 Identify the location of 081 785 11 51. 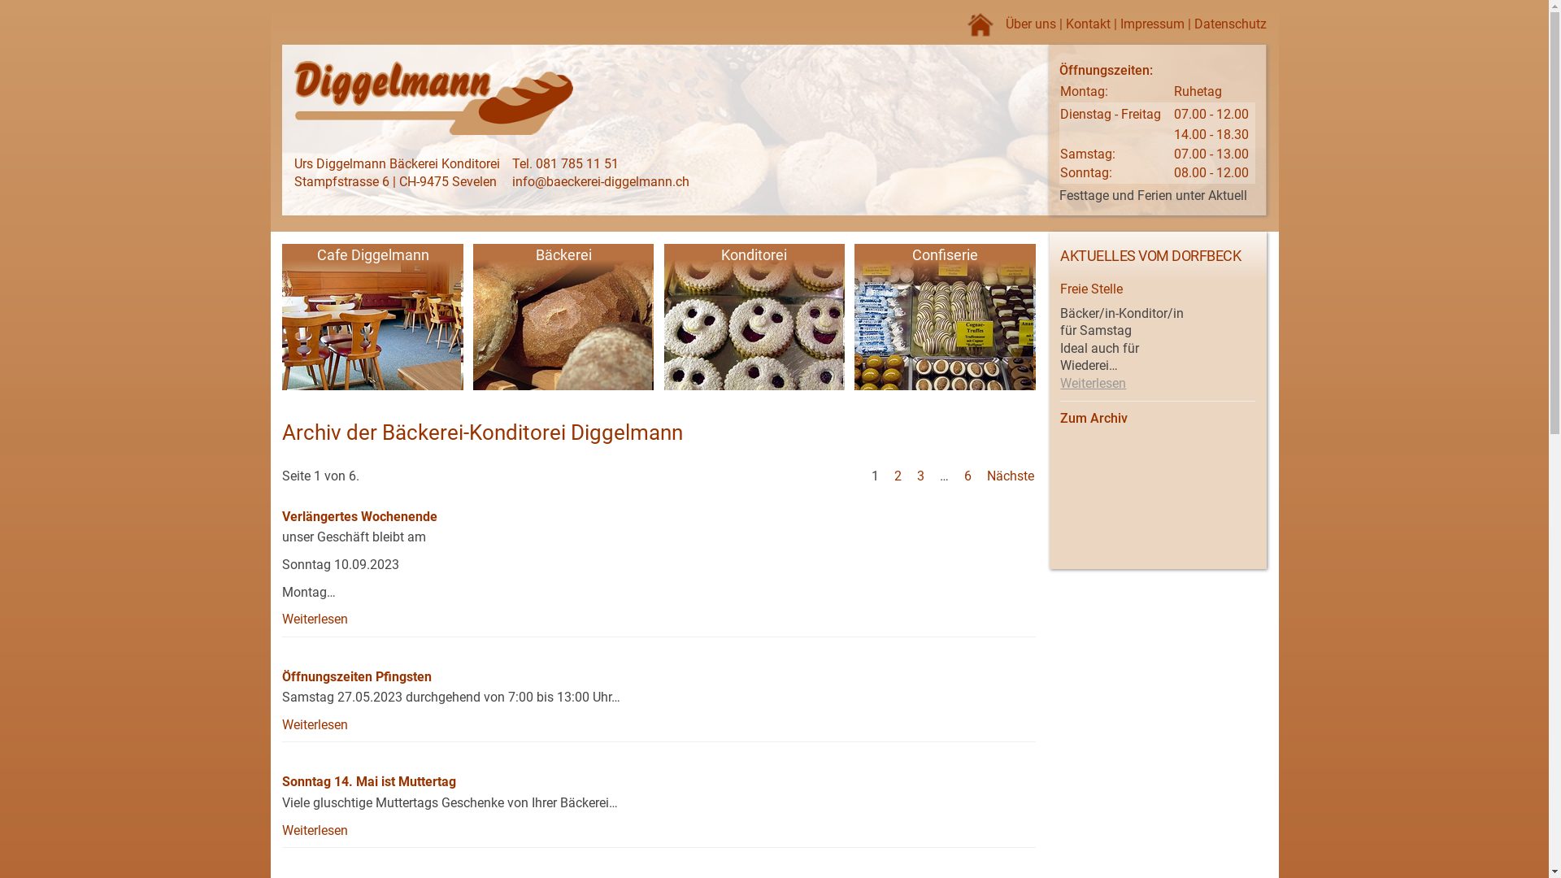
(577, 164).